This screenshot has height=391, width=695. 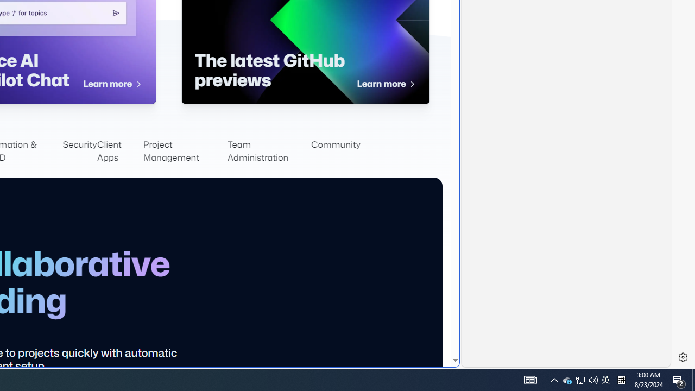 What do you see at coordinates (80, 151) in the screenshot?
I see `Security` at bounding box center [80, 151].